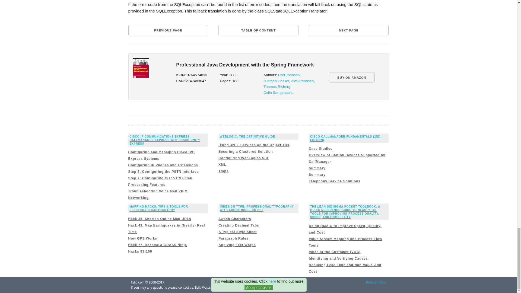  Describe the element at coordinates (247, 136) in the screenshot. I see `WEBLOGIC: THE DEFINITIVE GUIDE` at that location.